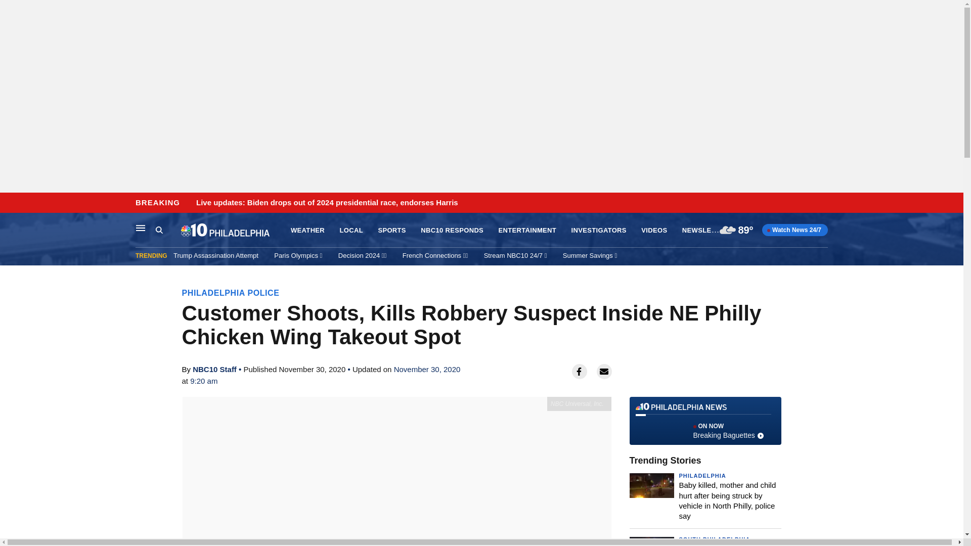  Describe the element at coordinates (11, 203) in the screenshot. I see `Skip to content` at that location.